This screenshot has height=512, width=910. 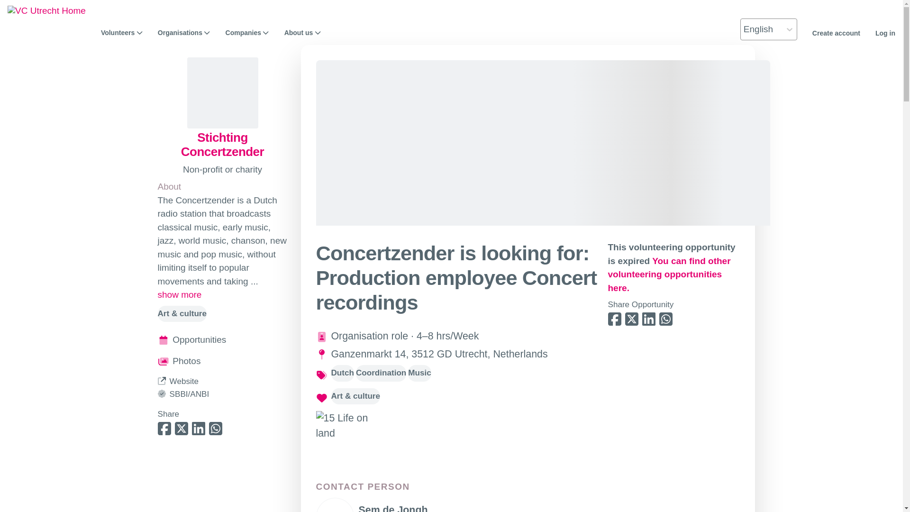 I want to click on Photos, so click(x=222, y=361).